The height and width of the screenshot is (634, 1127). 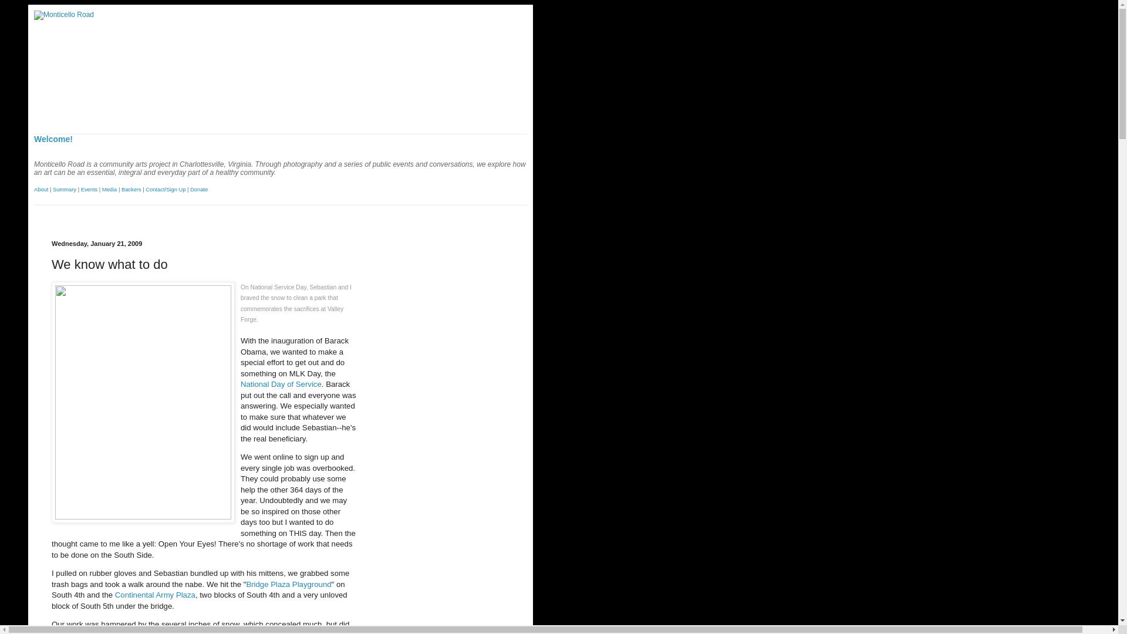 What do you see at coordinates (155, 594) in the screenshot?
I see `Continental Army Plaza` at bounding box center [155, 594].